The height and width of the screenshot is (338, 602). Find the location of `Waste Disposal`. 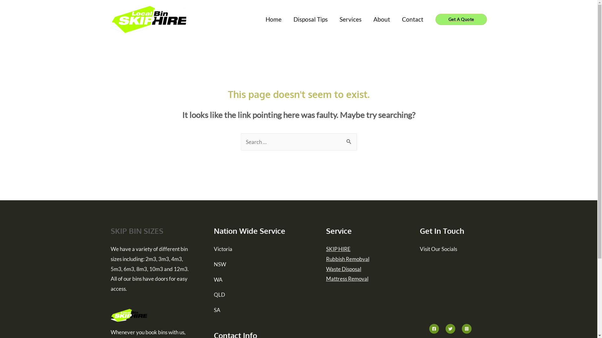

Waste Disposal is located at coordinates (344, 269).